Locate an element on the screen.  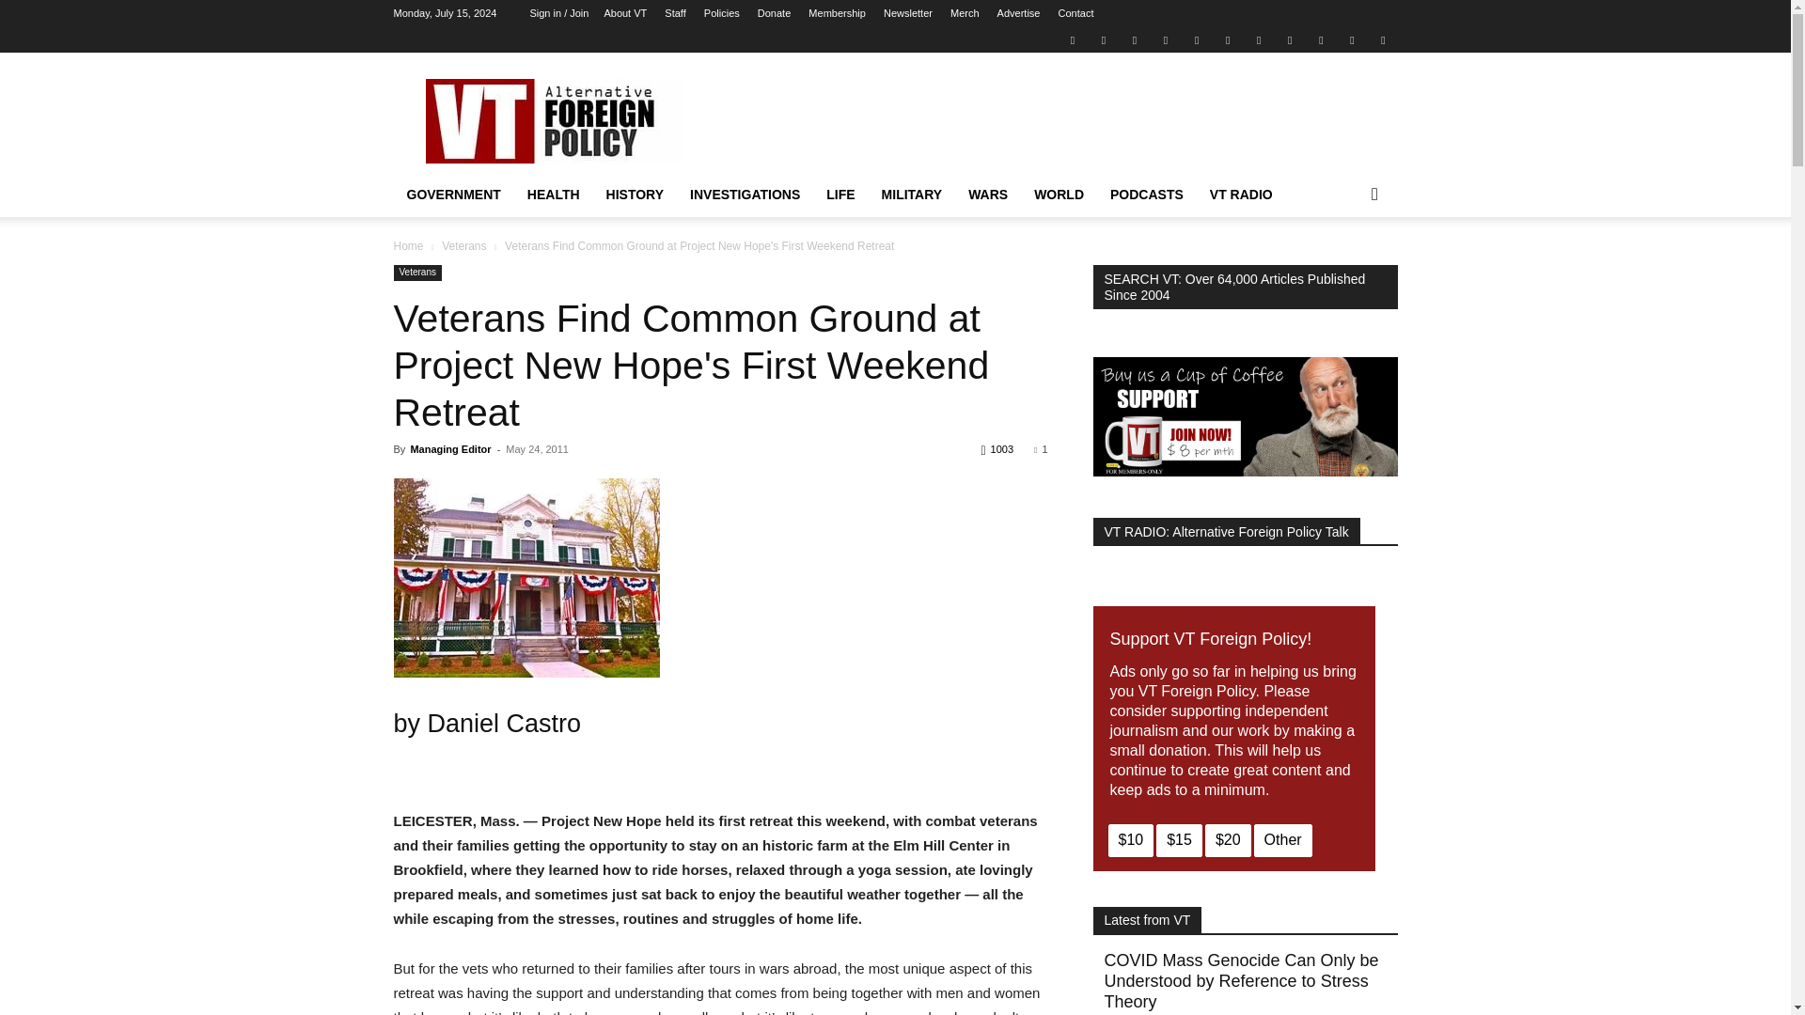
Policies is located at coordinates (722, 13).